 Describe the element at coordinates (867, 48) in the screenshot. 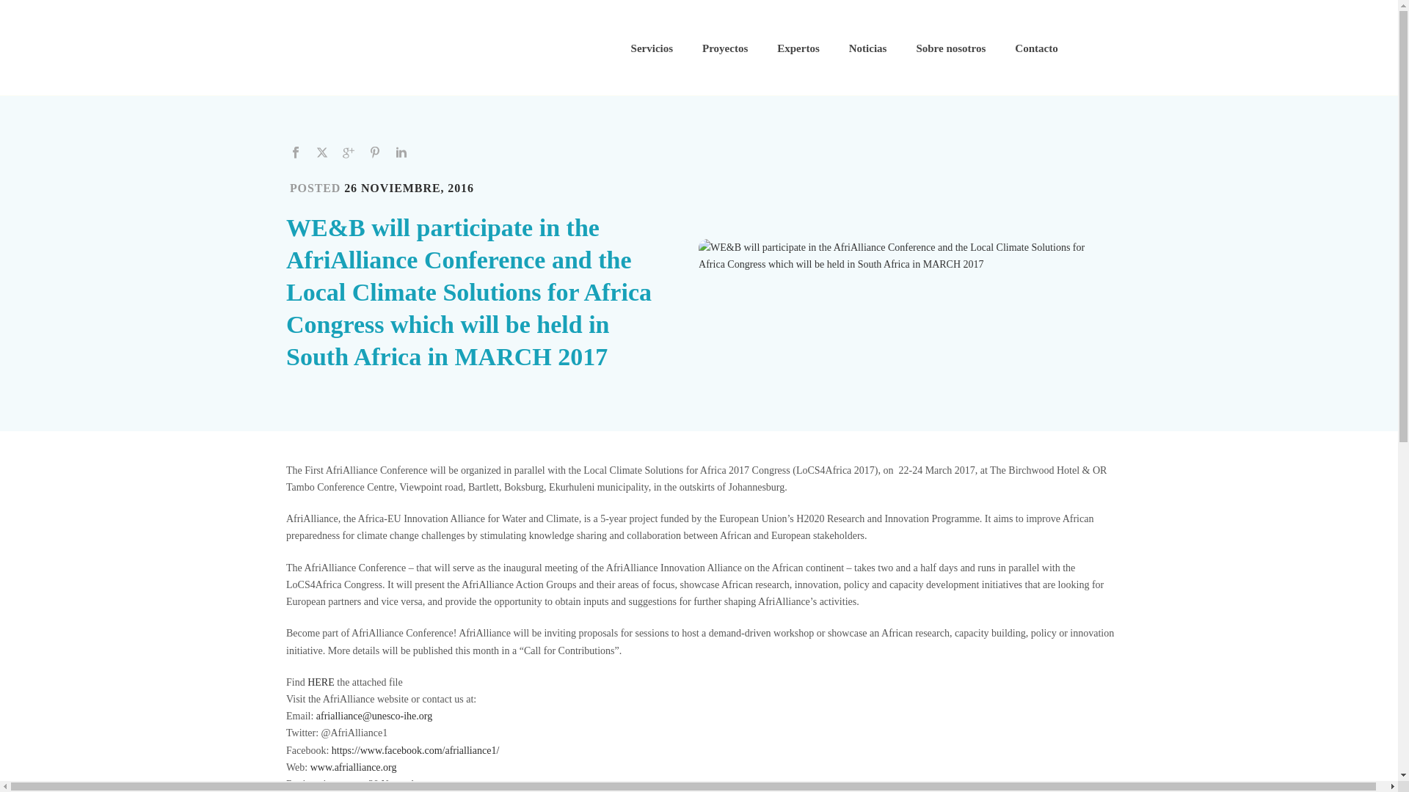

I see `Noticias` at that location.